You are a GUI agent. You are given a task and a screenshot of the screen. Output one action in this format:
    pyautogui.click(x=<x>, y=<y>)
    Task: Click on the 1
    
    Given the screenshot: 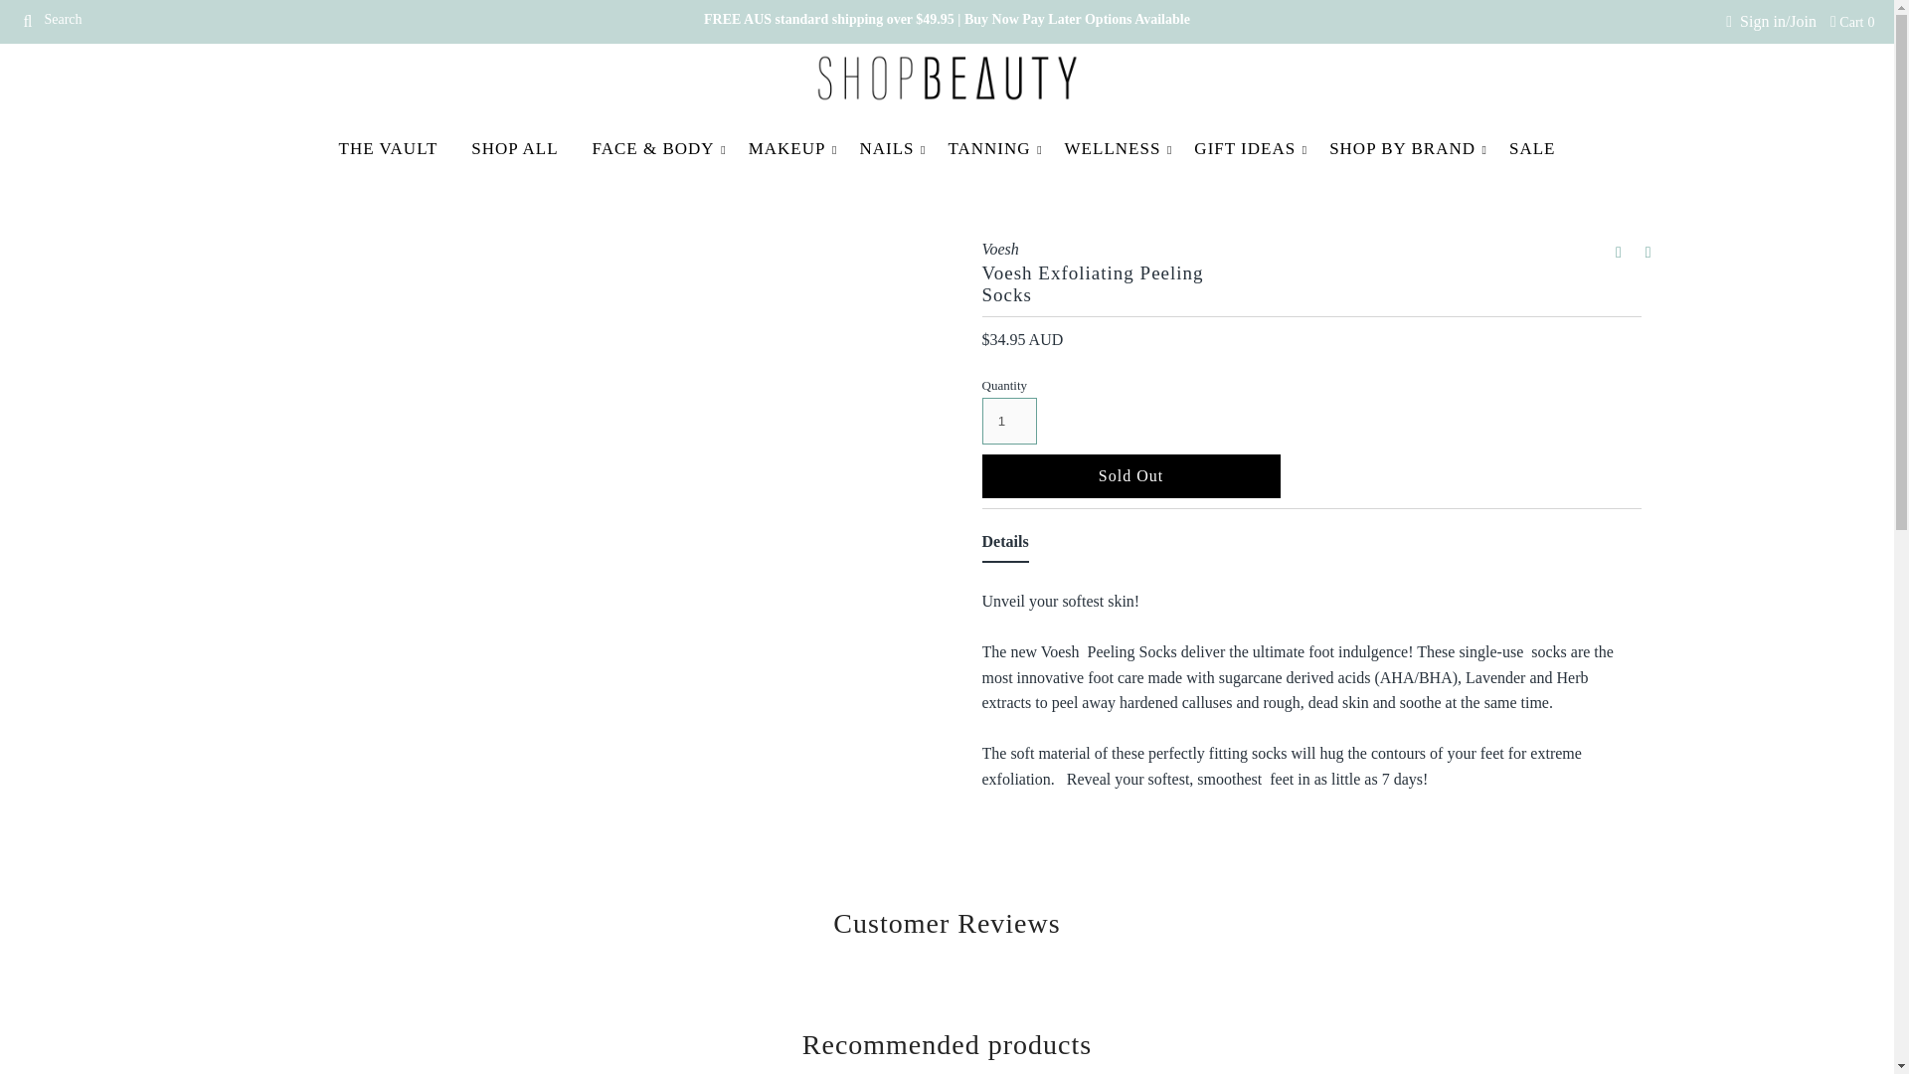 What is the action you would take?
    pyautogui.click(x=1009, y=421)
    